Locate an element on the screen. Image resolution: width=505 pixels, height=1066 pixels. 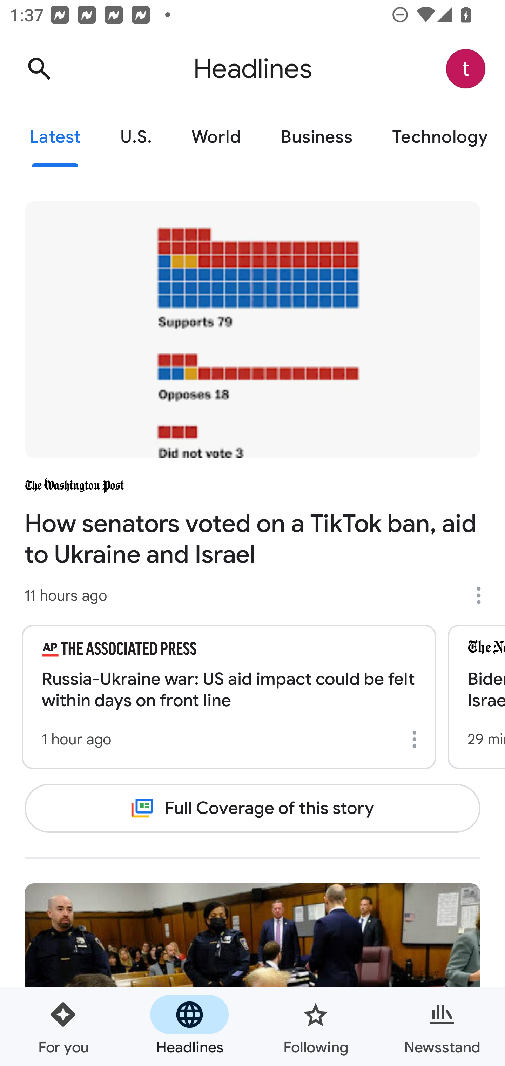
Headlines is located at coordinates (189, 1027).